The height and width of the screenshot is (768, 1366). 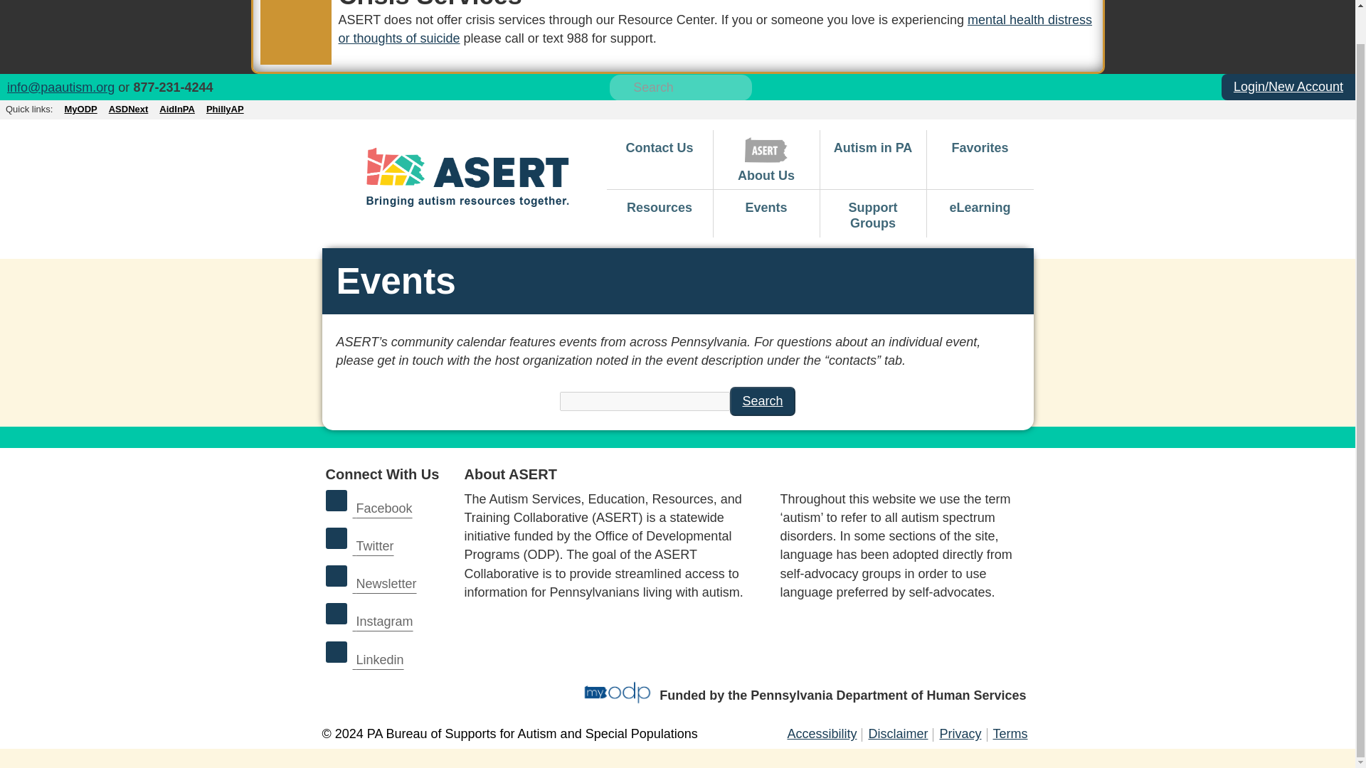 What do you see at coordinates (766, 206) in the screenshot?
I see `Events` at bounding box center [766, 206].